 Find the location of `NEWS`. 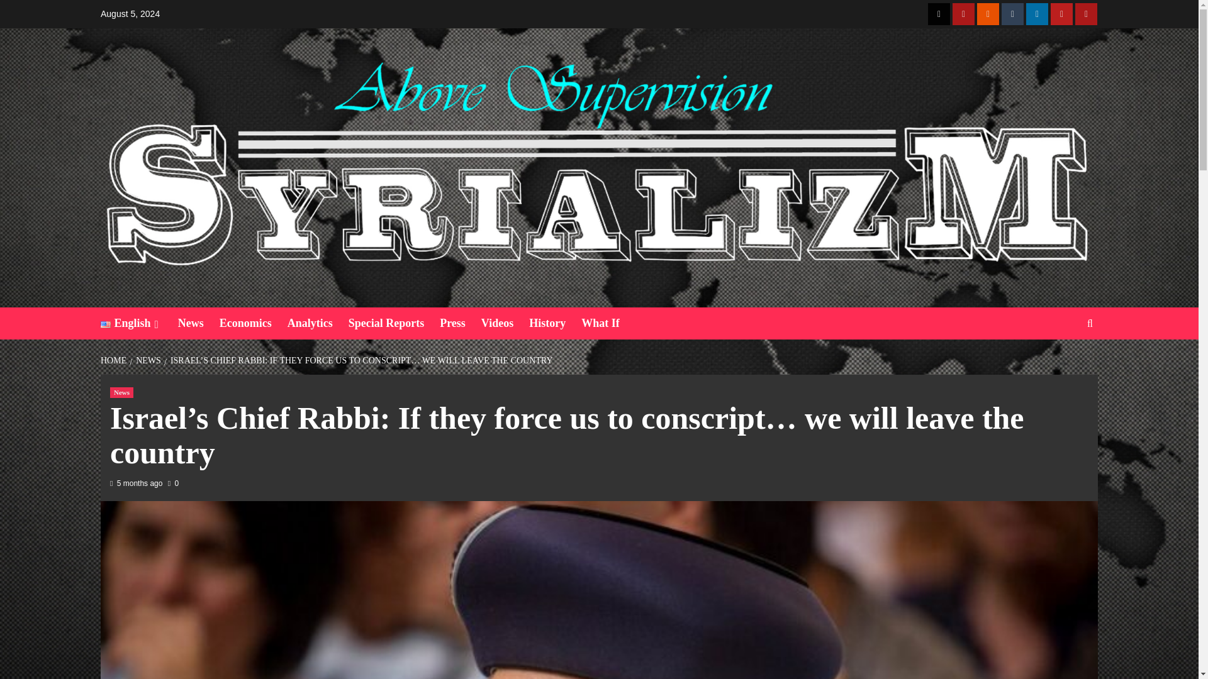

NEWS is located at coordinates (147, 360).